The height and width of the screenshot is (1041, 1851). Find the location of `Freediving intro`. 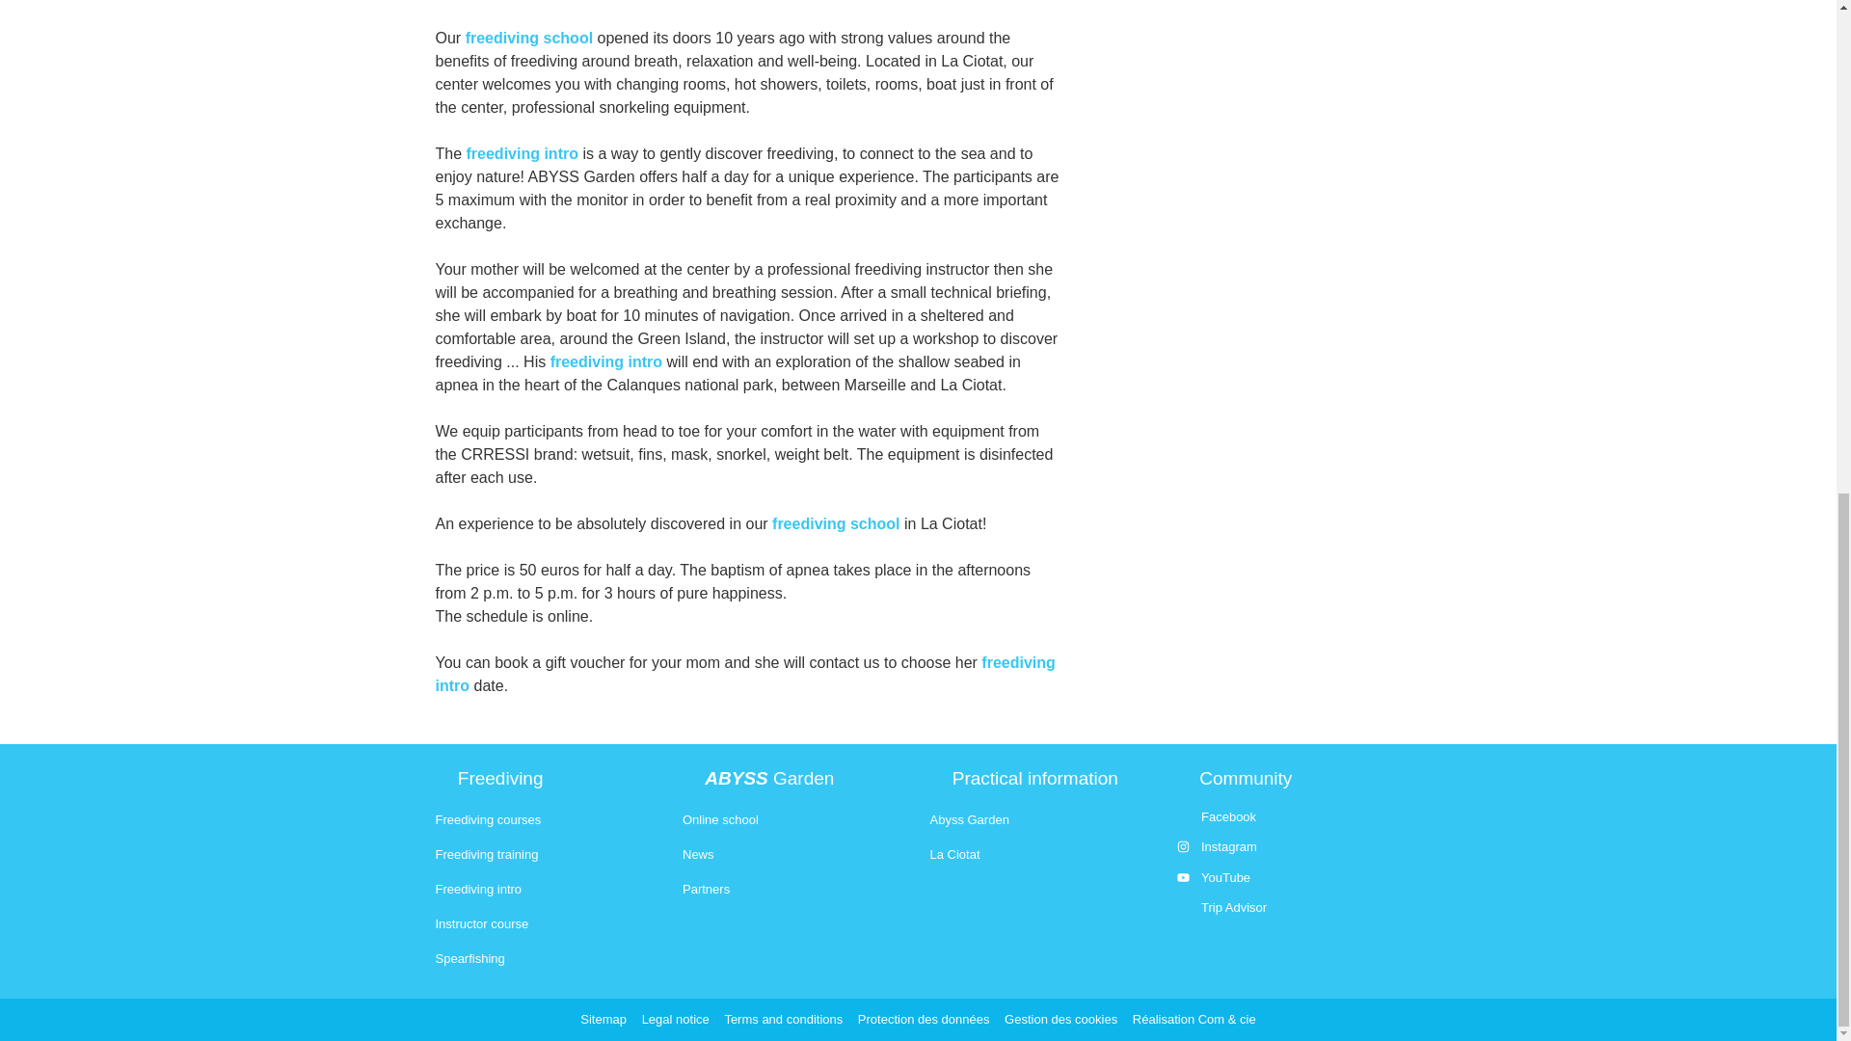

Freediving intro is located at coordinates (478, 889).